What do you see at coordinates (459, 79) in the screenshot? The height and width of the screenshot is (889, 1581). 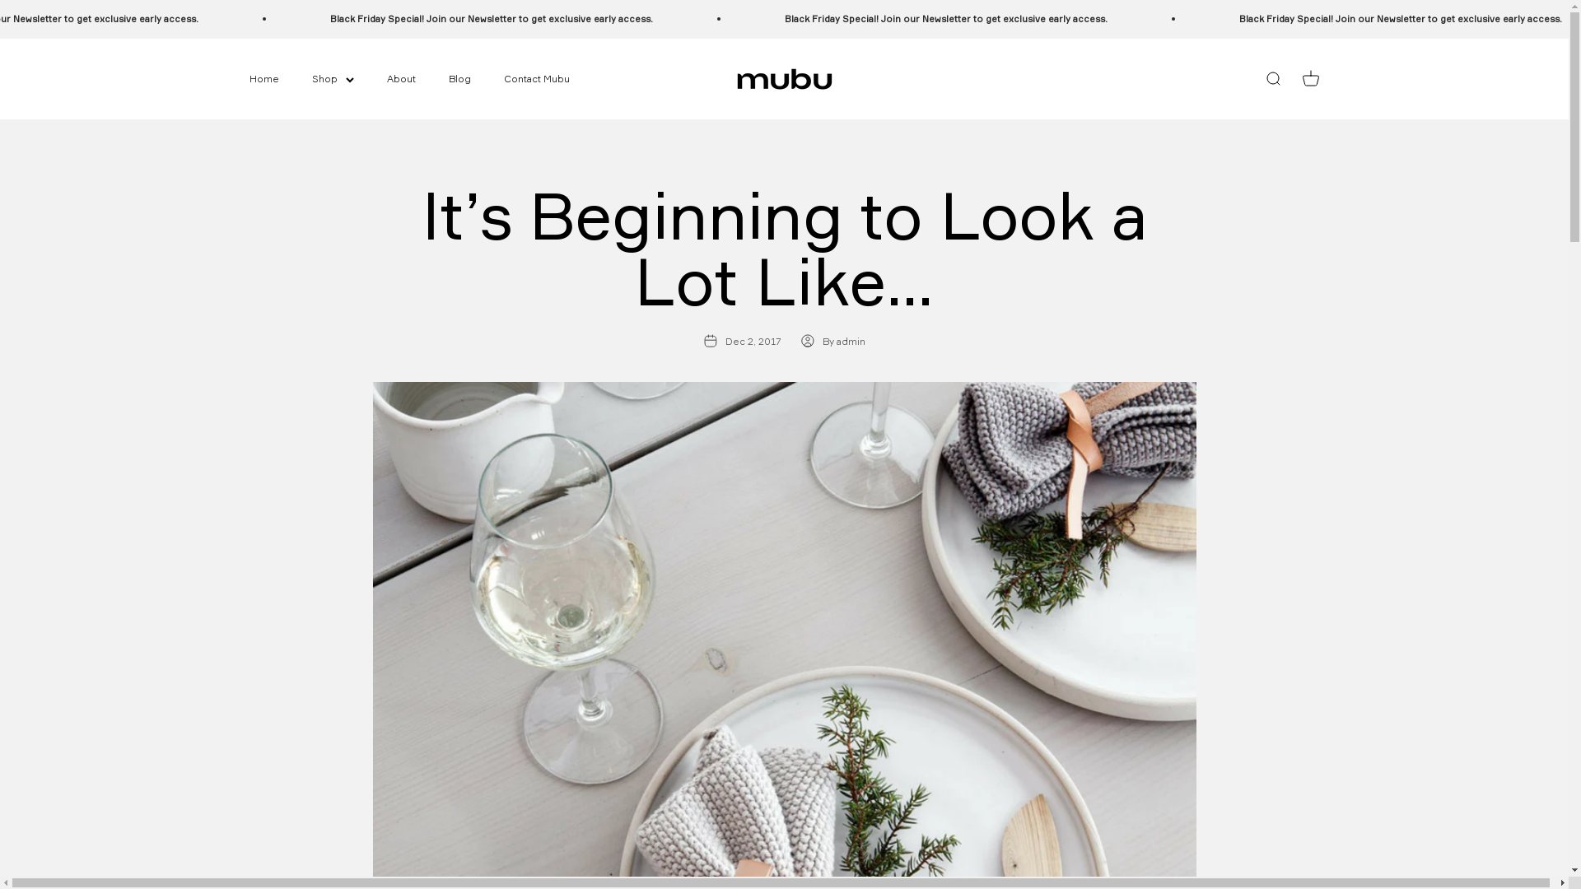 I see `Blog` at bounding box center [459, 79].